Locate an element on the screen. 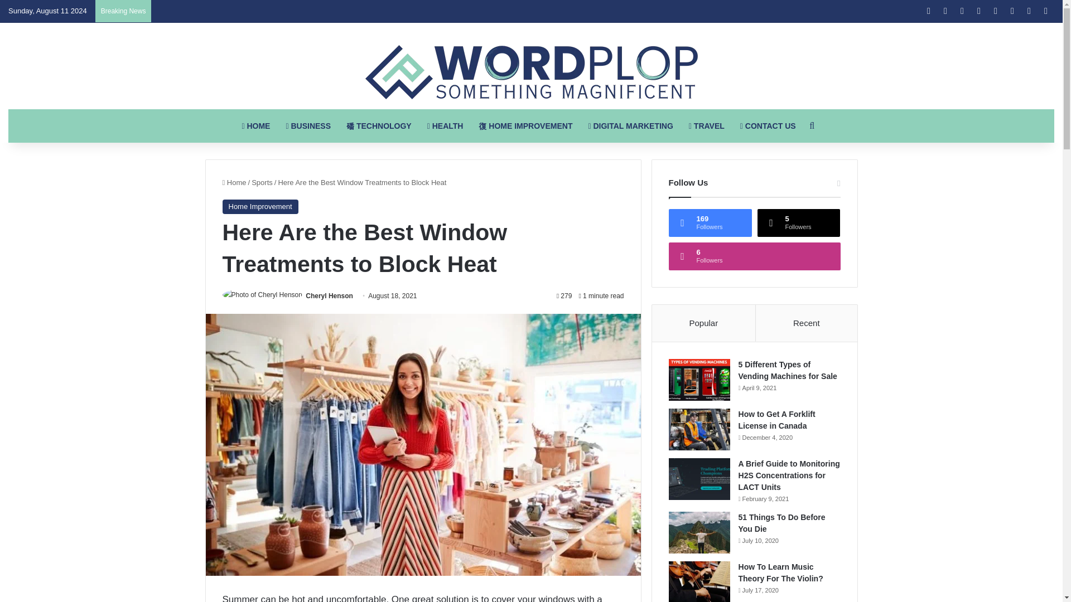 The image size is (1071, 602). HOME IMPROVEMENT is located at coordinates (525, 125).